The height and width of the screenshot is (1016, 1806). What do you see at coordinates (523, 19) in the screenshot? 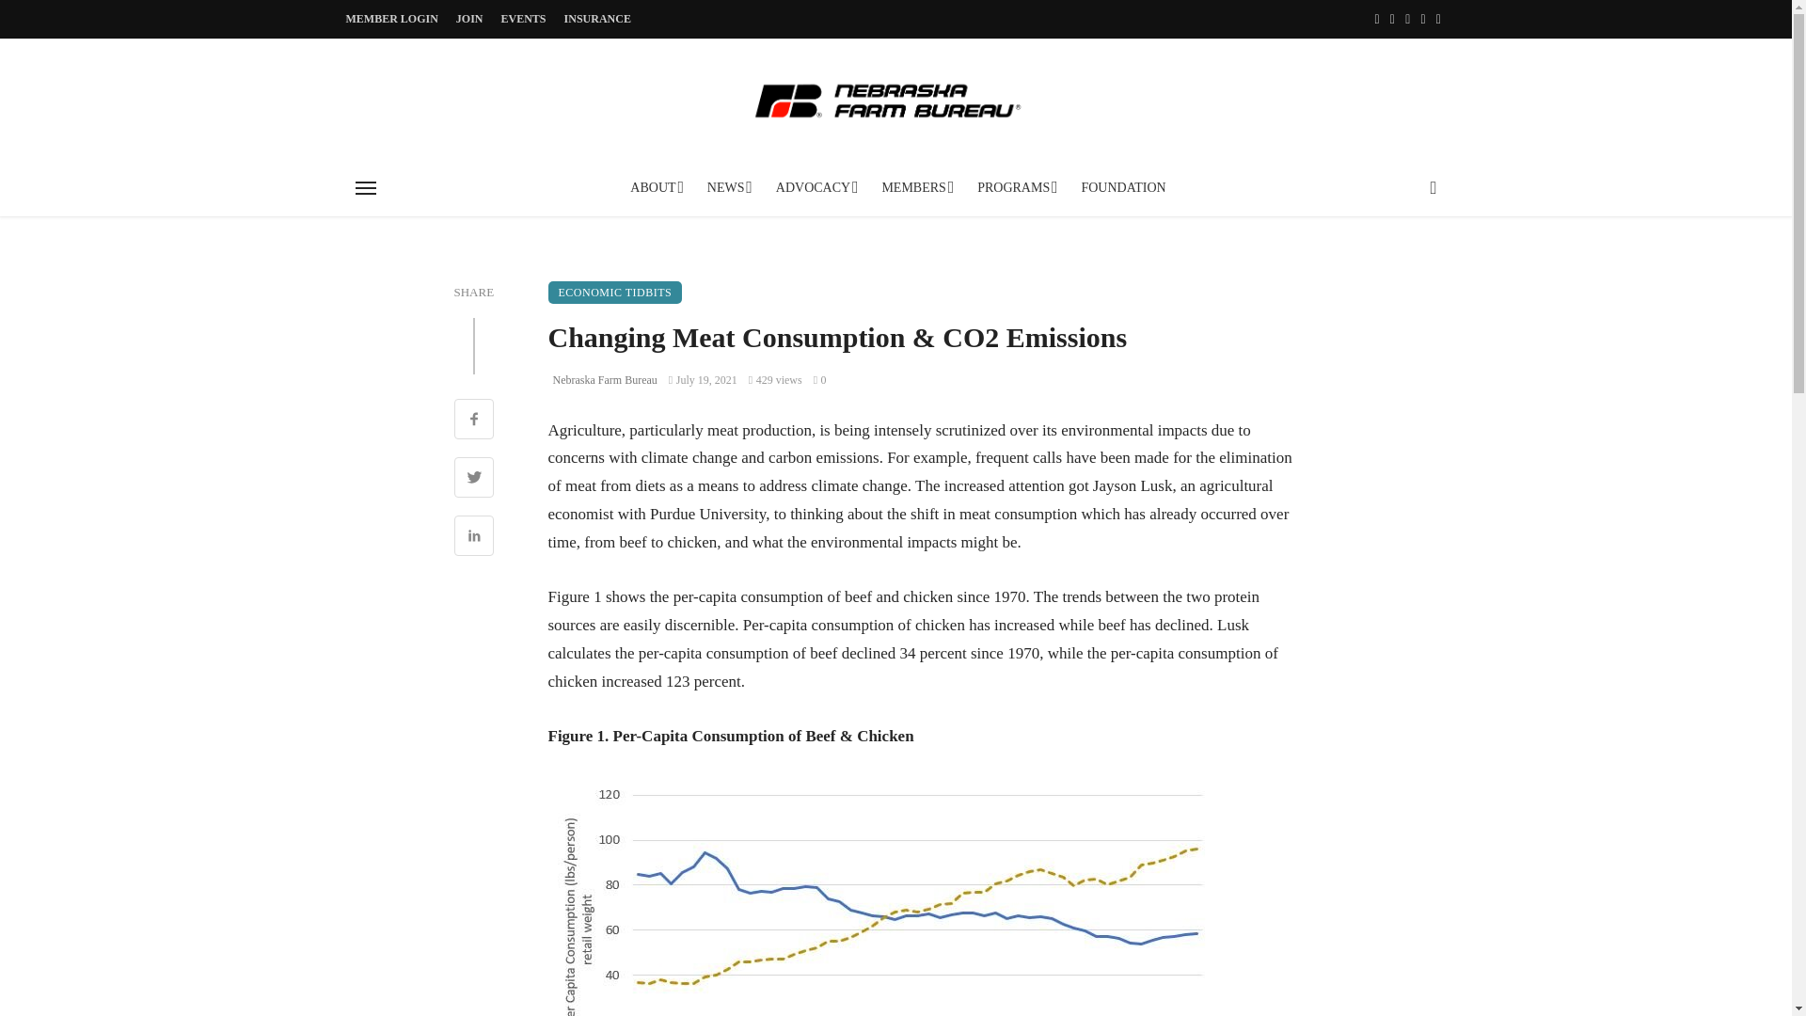
I see `EVENTS` at bounding box center [523, 19].